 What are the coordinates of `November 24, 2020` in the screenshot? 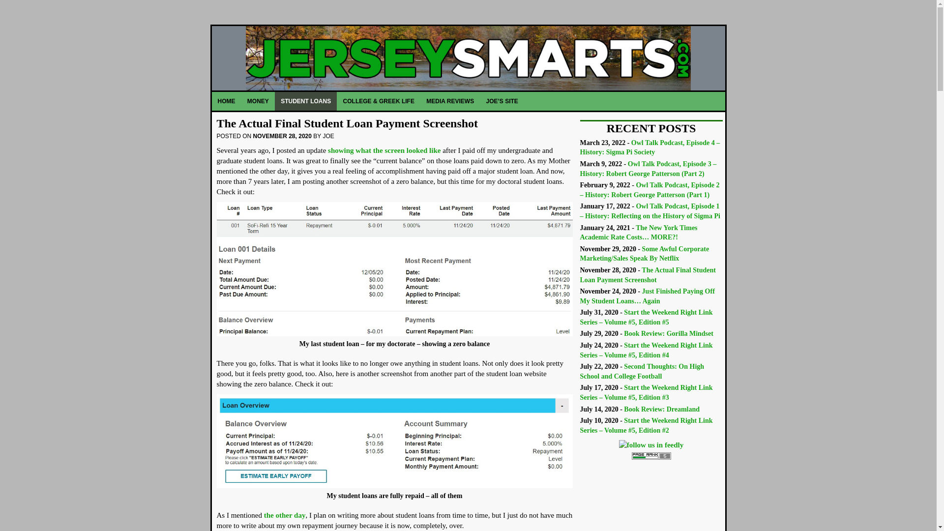 It's located at (647, 296).